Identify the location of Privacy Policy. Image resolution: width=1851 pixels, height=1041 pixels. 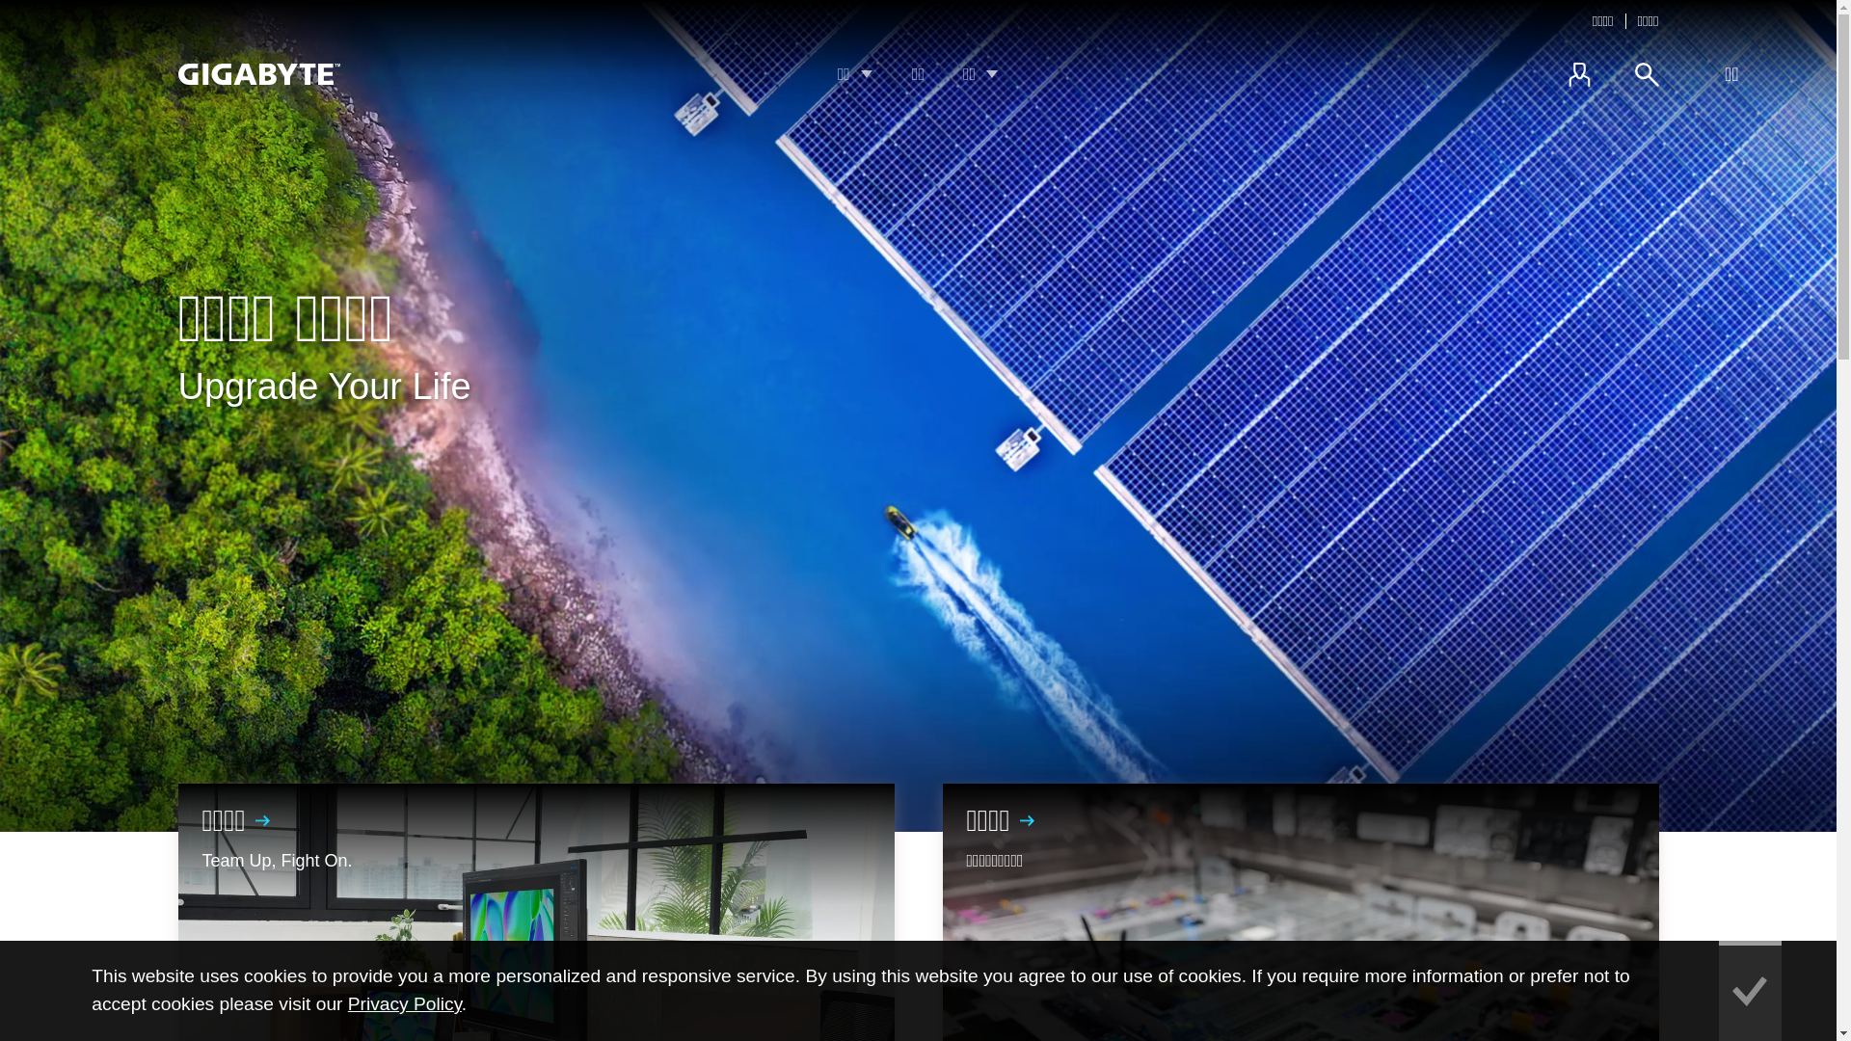
(405, 1004).